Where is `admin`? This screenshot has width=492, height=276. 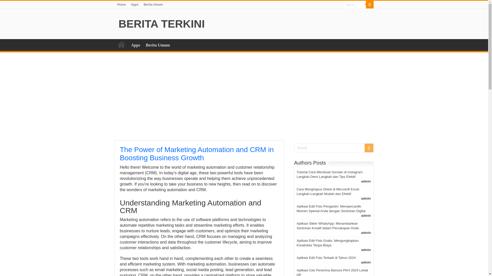 admin is located at coordinates (366, 262).